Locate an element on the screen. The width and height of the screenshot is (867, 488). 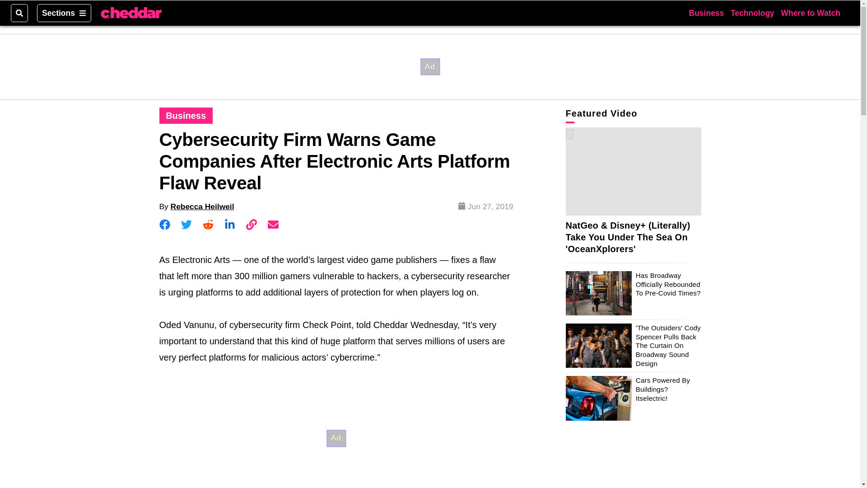
Business is located at coordinates (186, 116).